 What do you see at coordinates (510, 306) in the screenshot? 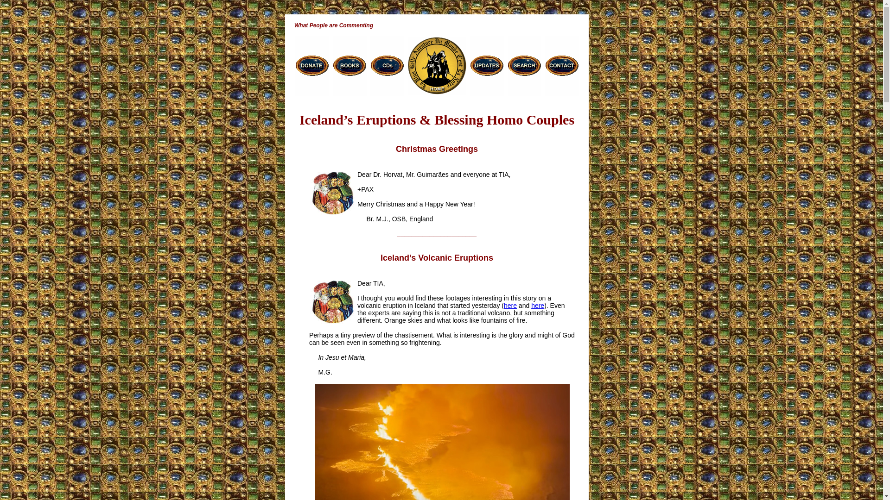
I see `here` at bounding box center [510, 306].